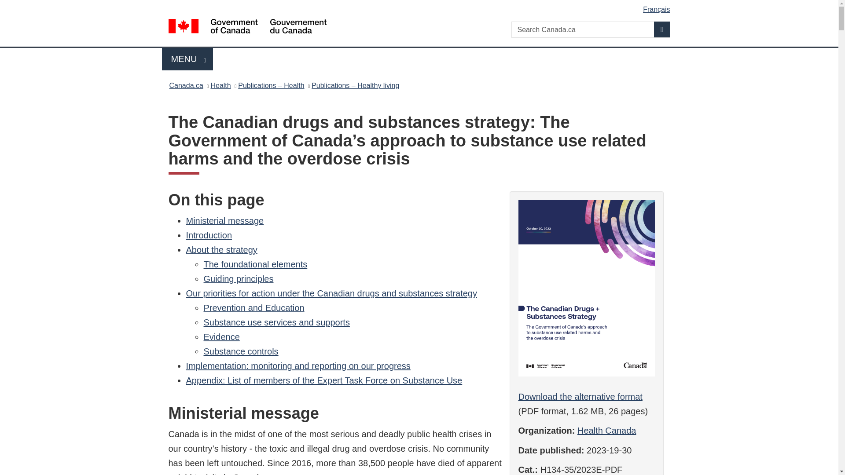 Image resolution: width=845 pixels, height=475 pixels. I want to click on Prevention and Education, so click(186, 85).